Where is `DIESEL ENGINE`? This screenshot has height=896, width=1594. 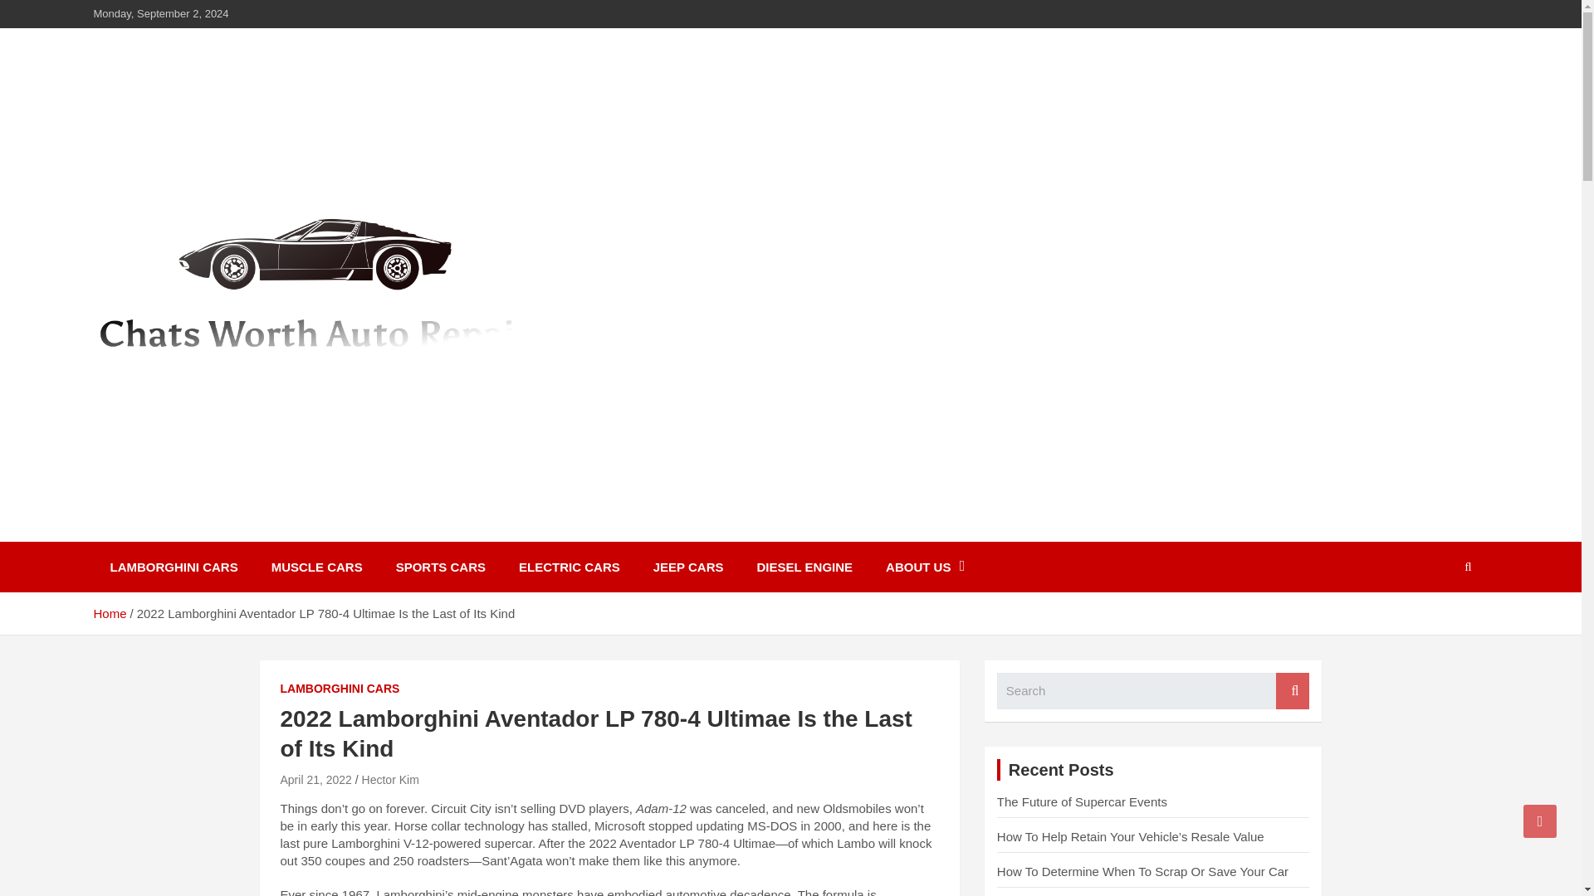 DIESEL ENGINE is located at coordinates (804, 567).